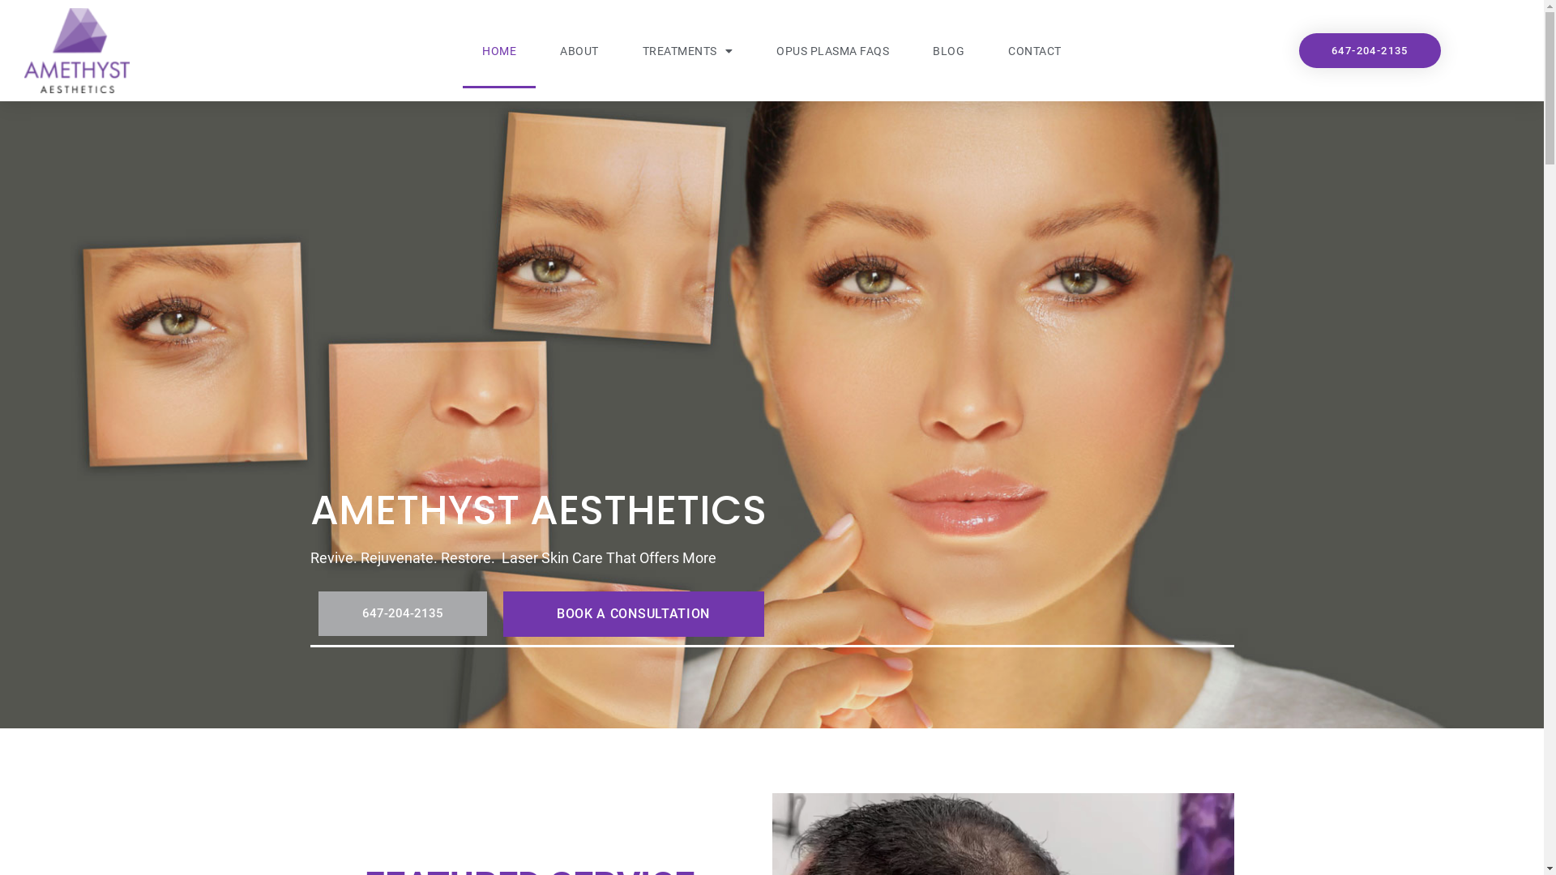  Describe the element at coordinates (948, 51) in the screenshot. I see `BLOG` at that location.